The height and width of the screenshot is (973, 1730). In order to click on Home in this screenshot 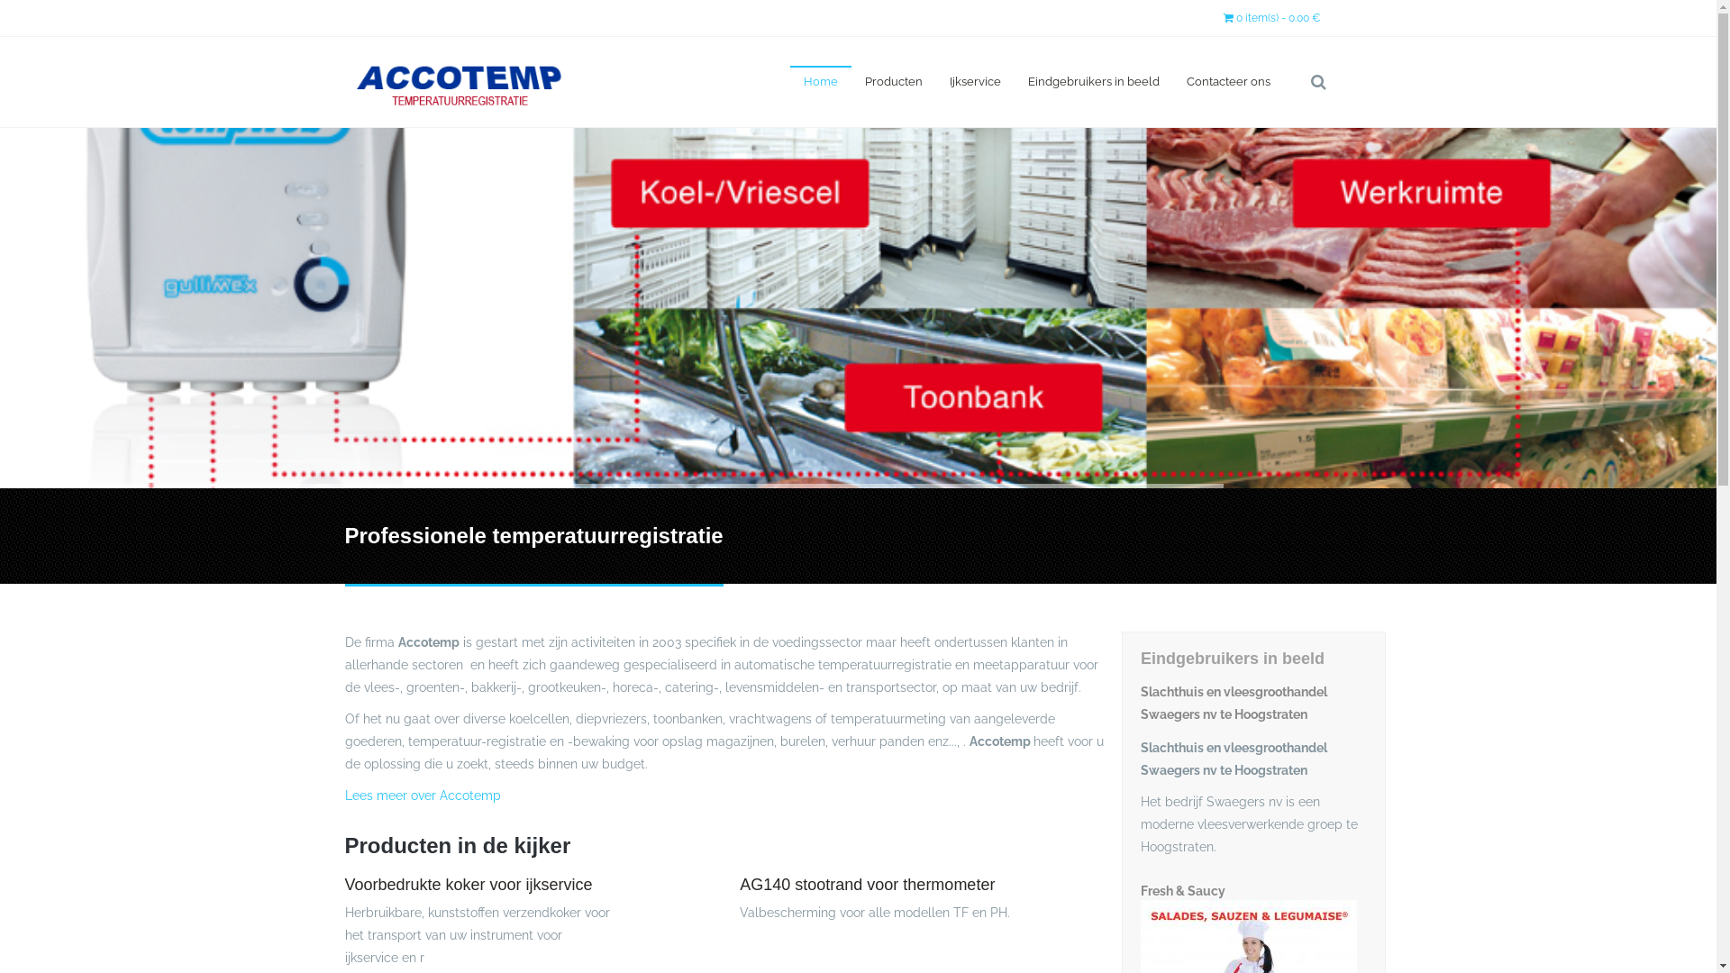, I will do `click(821, 81)`.